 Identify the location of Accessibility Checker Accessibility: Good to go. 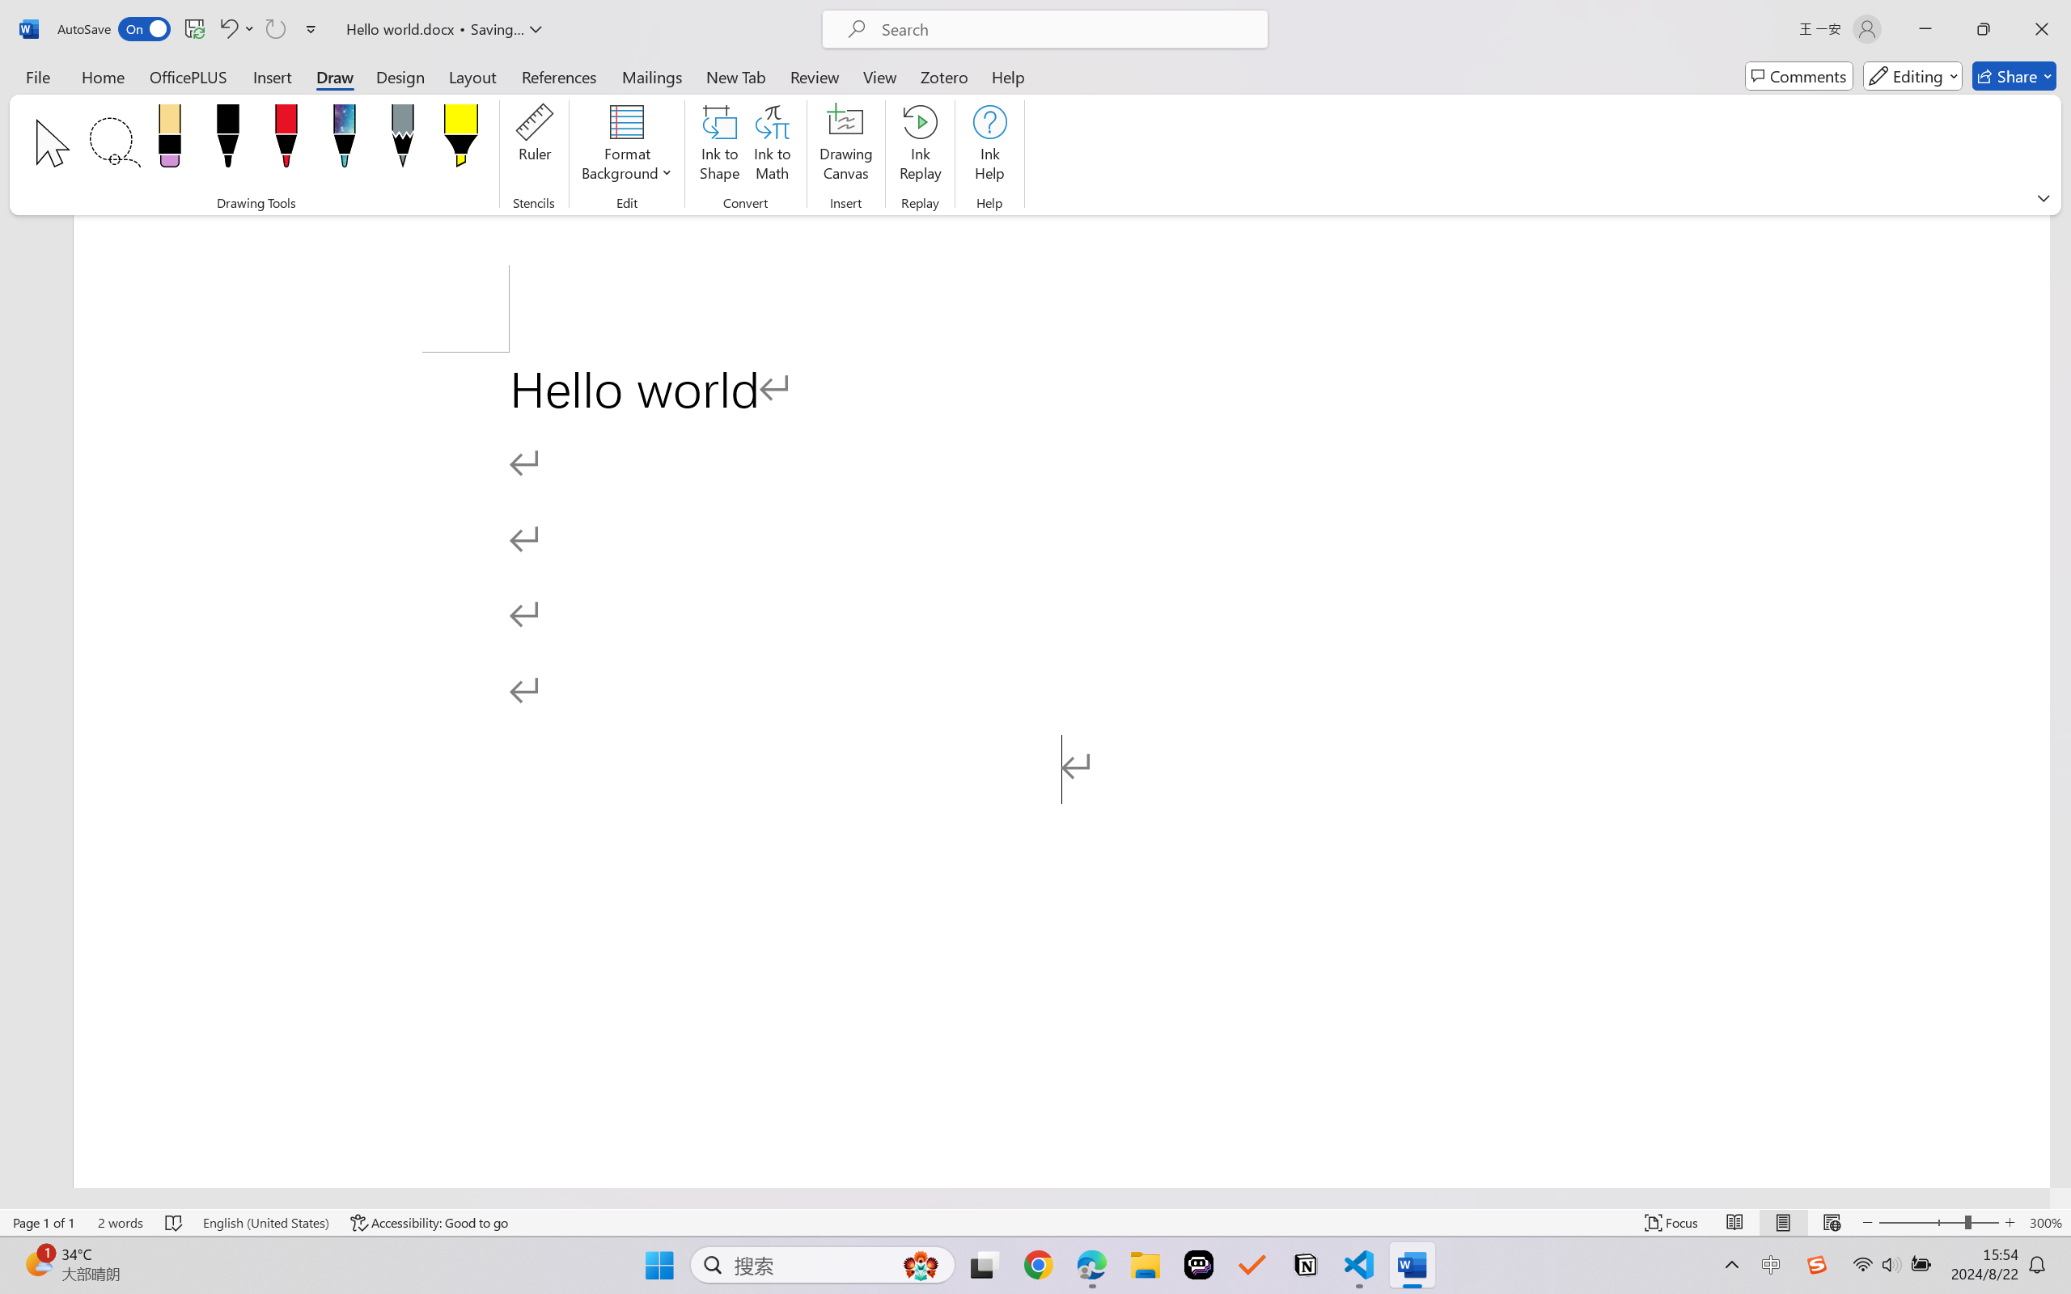
(430, 1223).